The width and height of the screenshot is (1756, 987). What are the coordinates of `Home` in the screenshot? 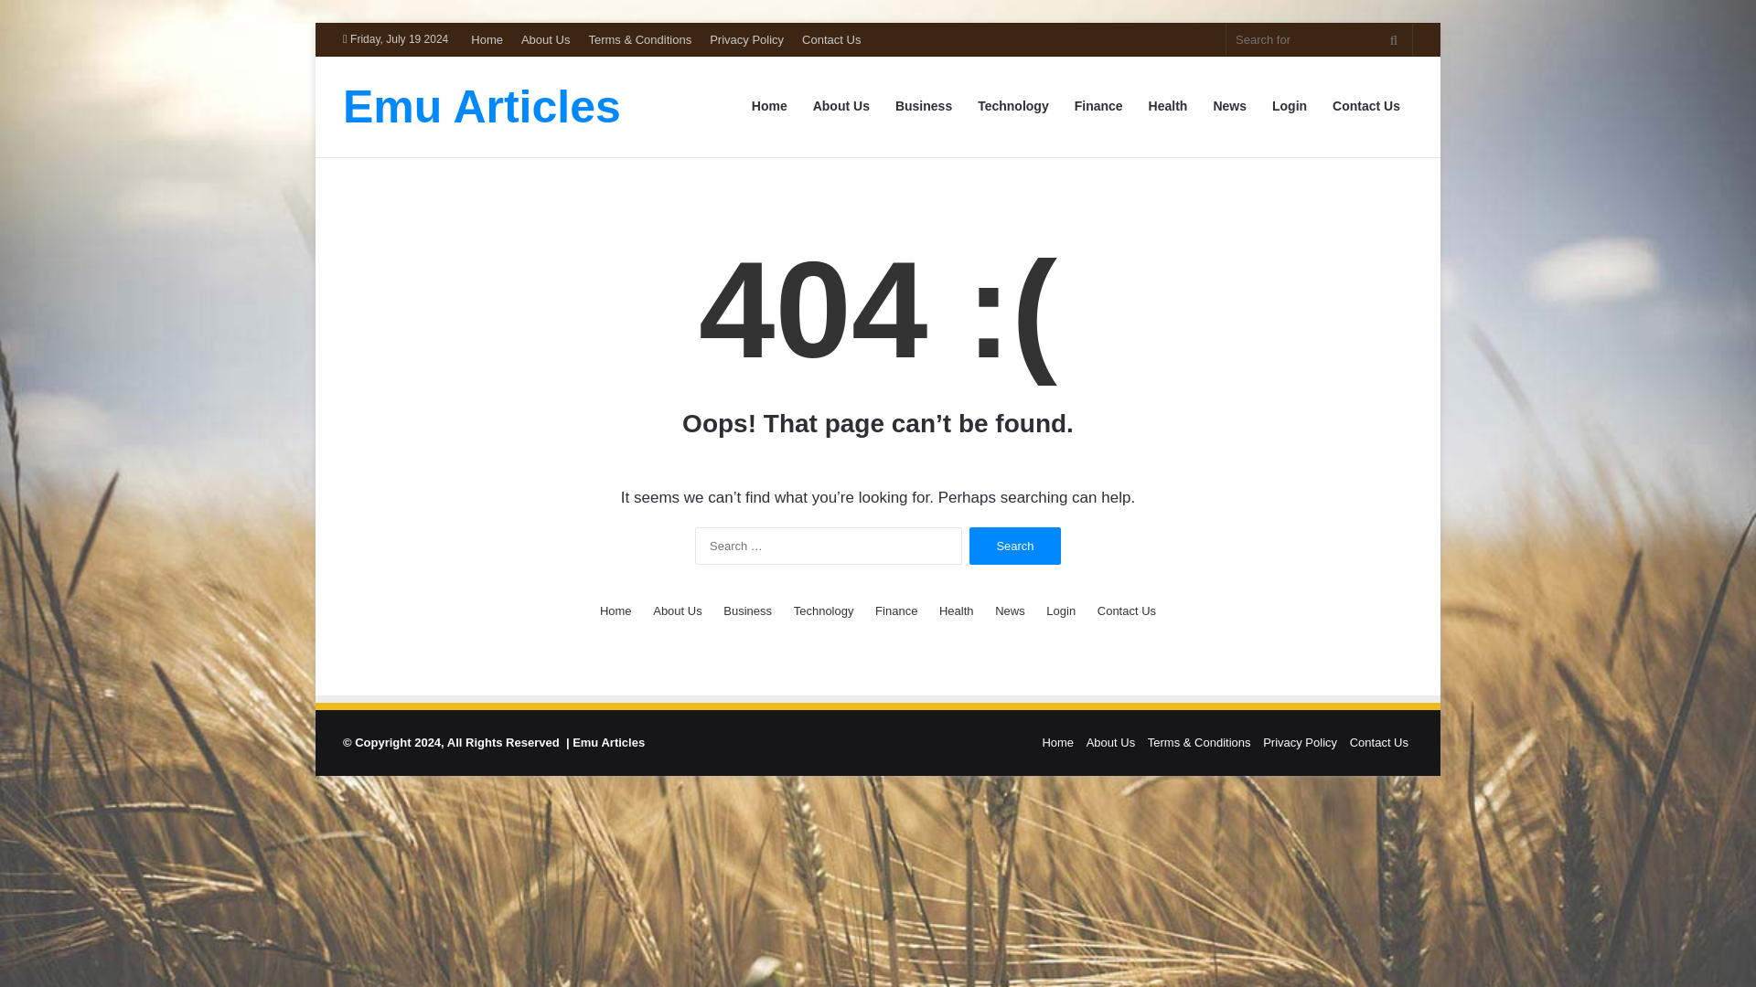 It's located at (1057, 742).